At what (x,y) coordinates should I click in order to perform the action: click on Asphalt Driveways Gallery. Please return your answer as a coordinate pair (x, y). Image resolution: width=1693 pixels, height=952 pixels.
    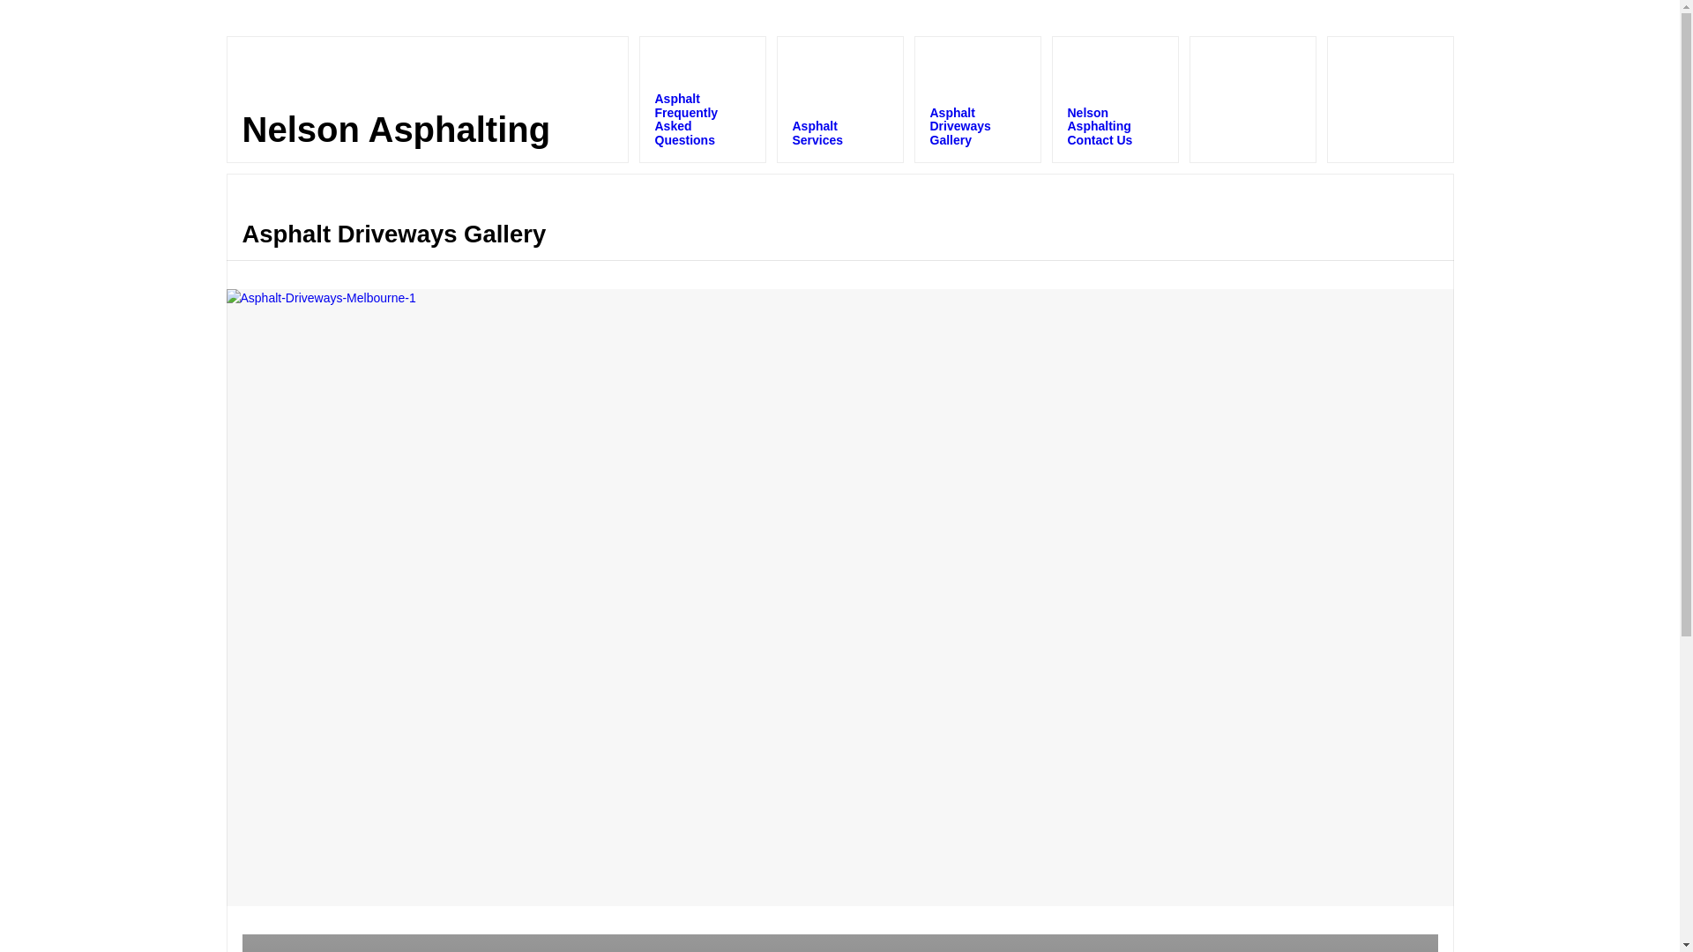
    Looking at the image, I should click on (977, 100).